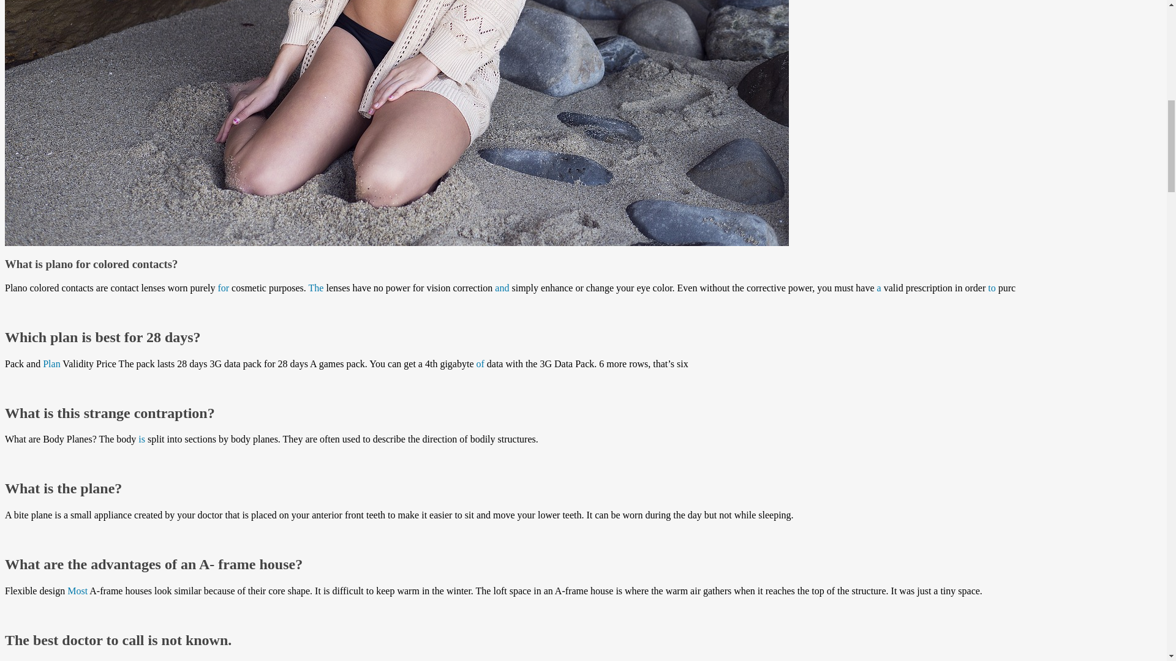  What do you see at coordinates (77, 591) in the screenshot?
I see `Most` at bounding box center [77, 591].